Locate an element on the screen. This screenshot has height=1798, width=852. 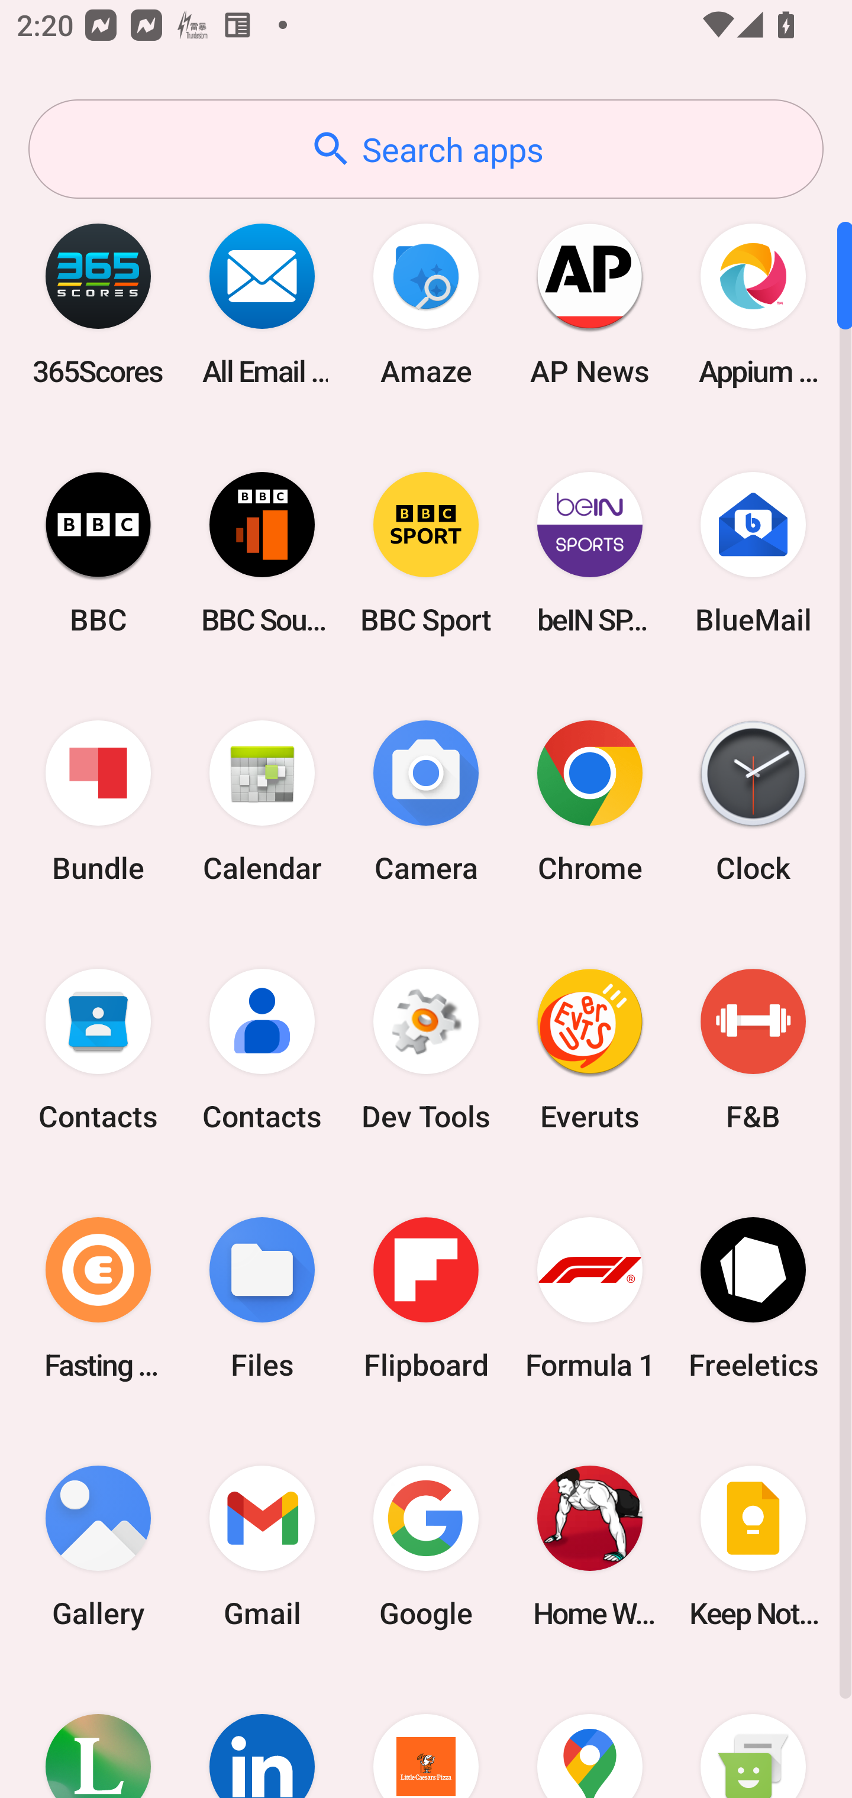
Formula 1 is located at coordinates (589, 1298).